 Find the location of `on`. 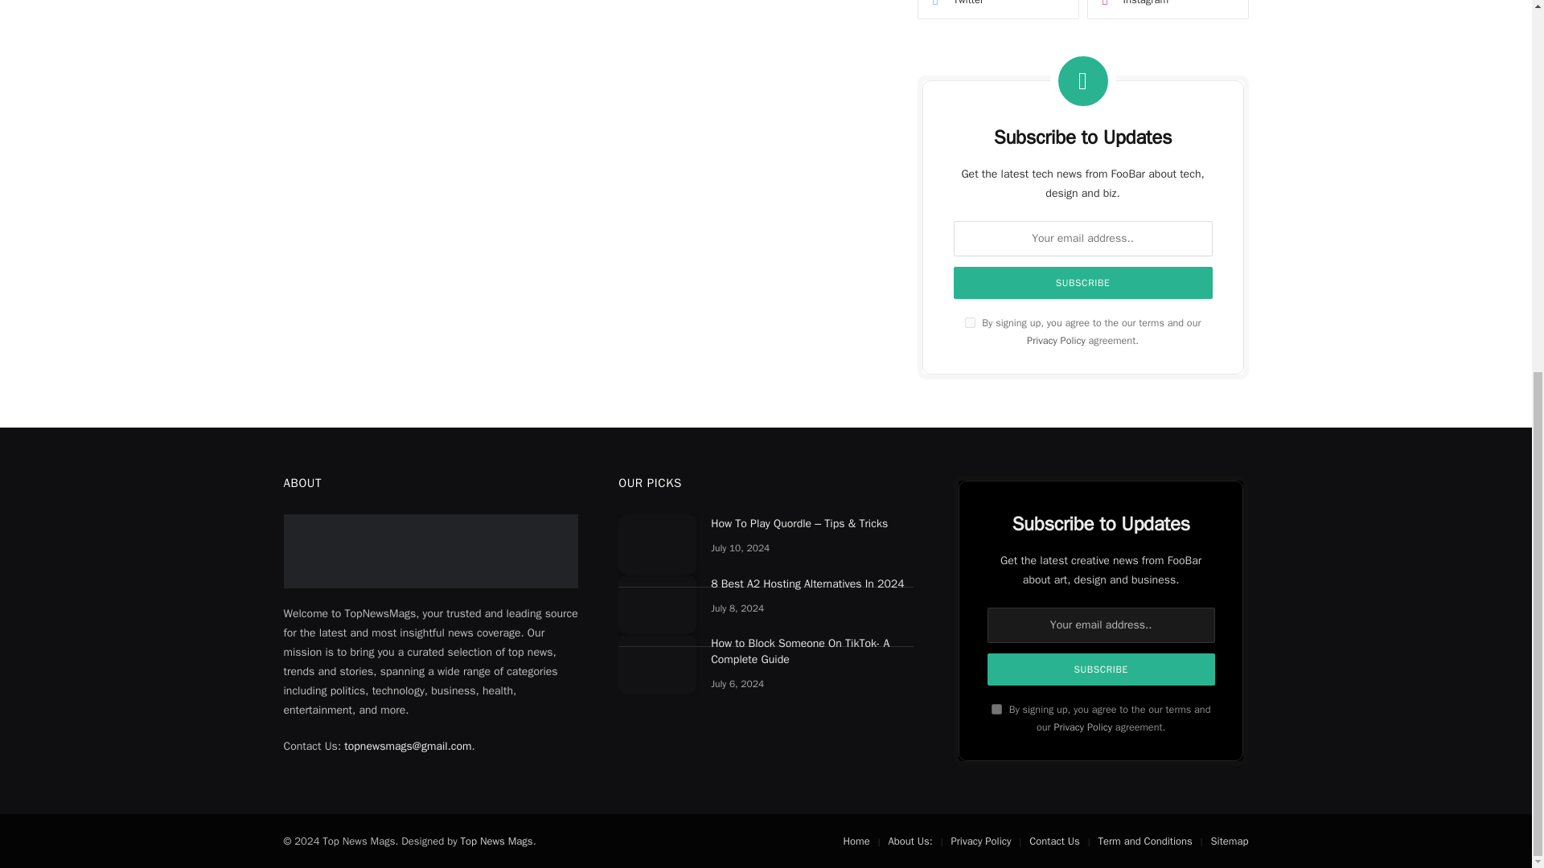

on is located at coordinates (996, 709).